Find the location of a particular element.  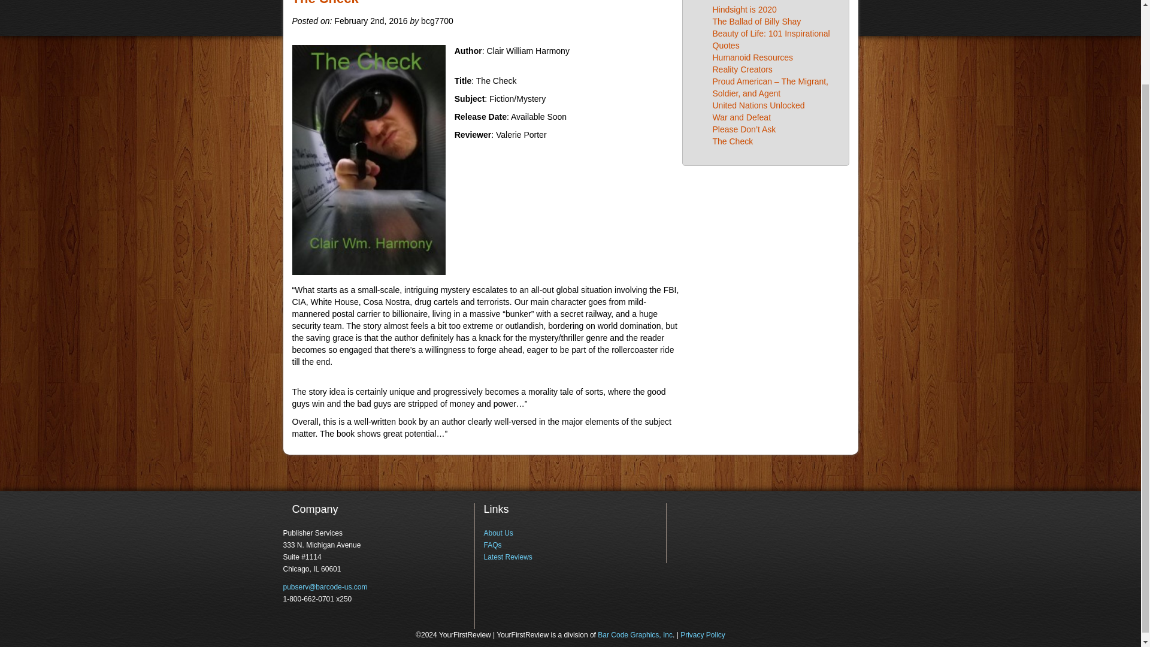

FAQs is located at coordinates (492, 545).